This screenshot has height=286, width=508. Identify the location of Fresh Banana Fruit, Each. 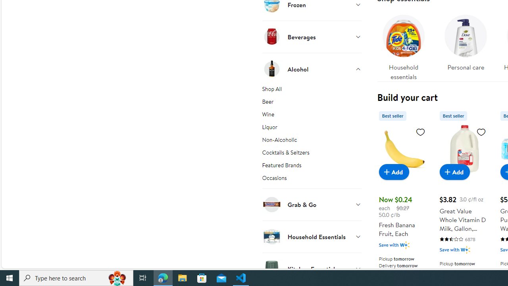
(403, 149).